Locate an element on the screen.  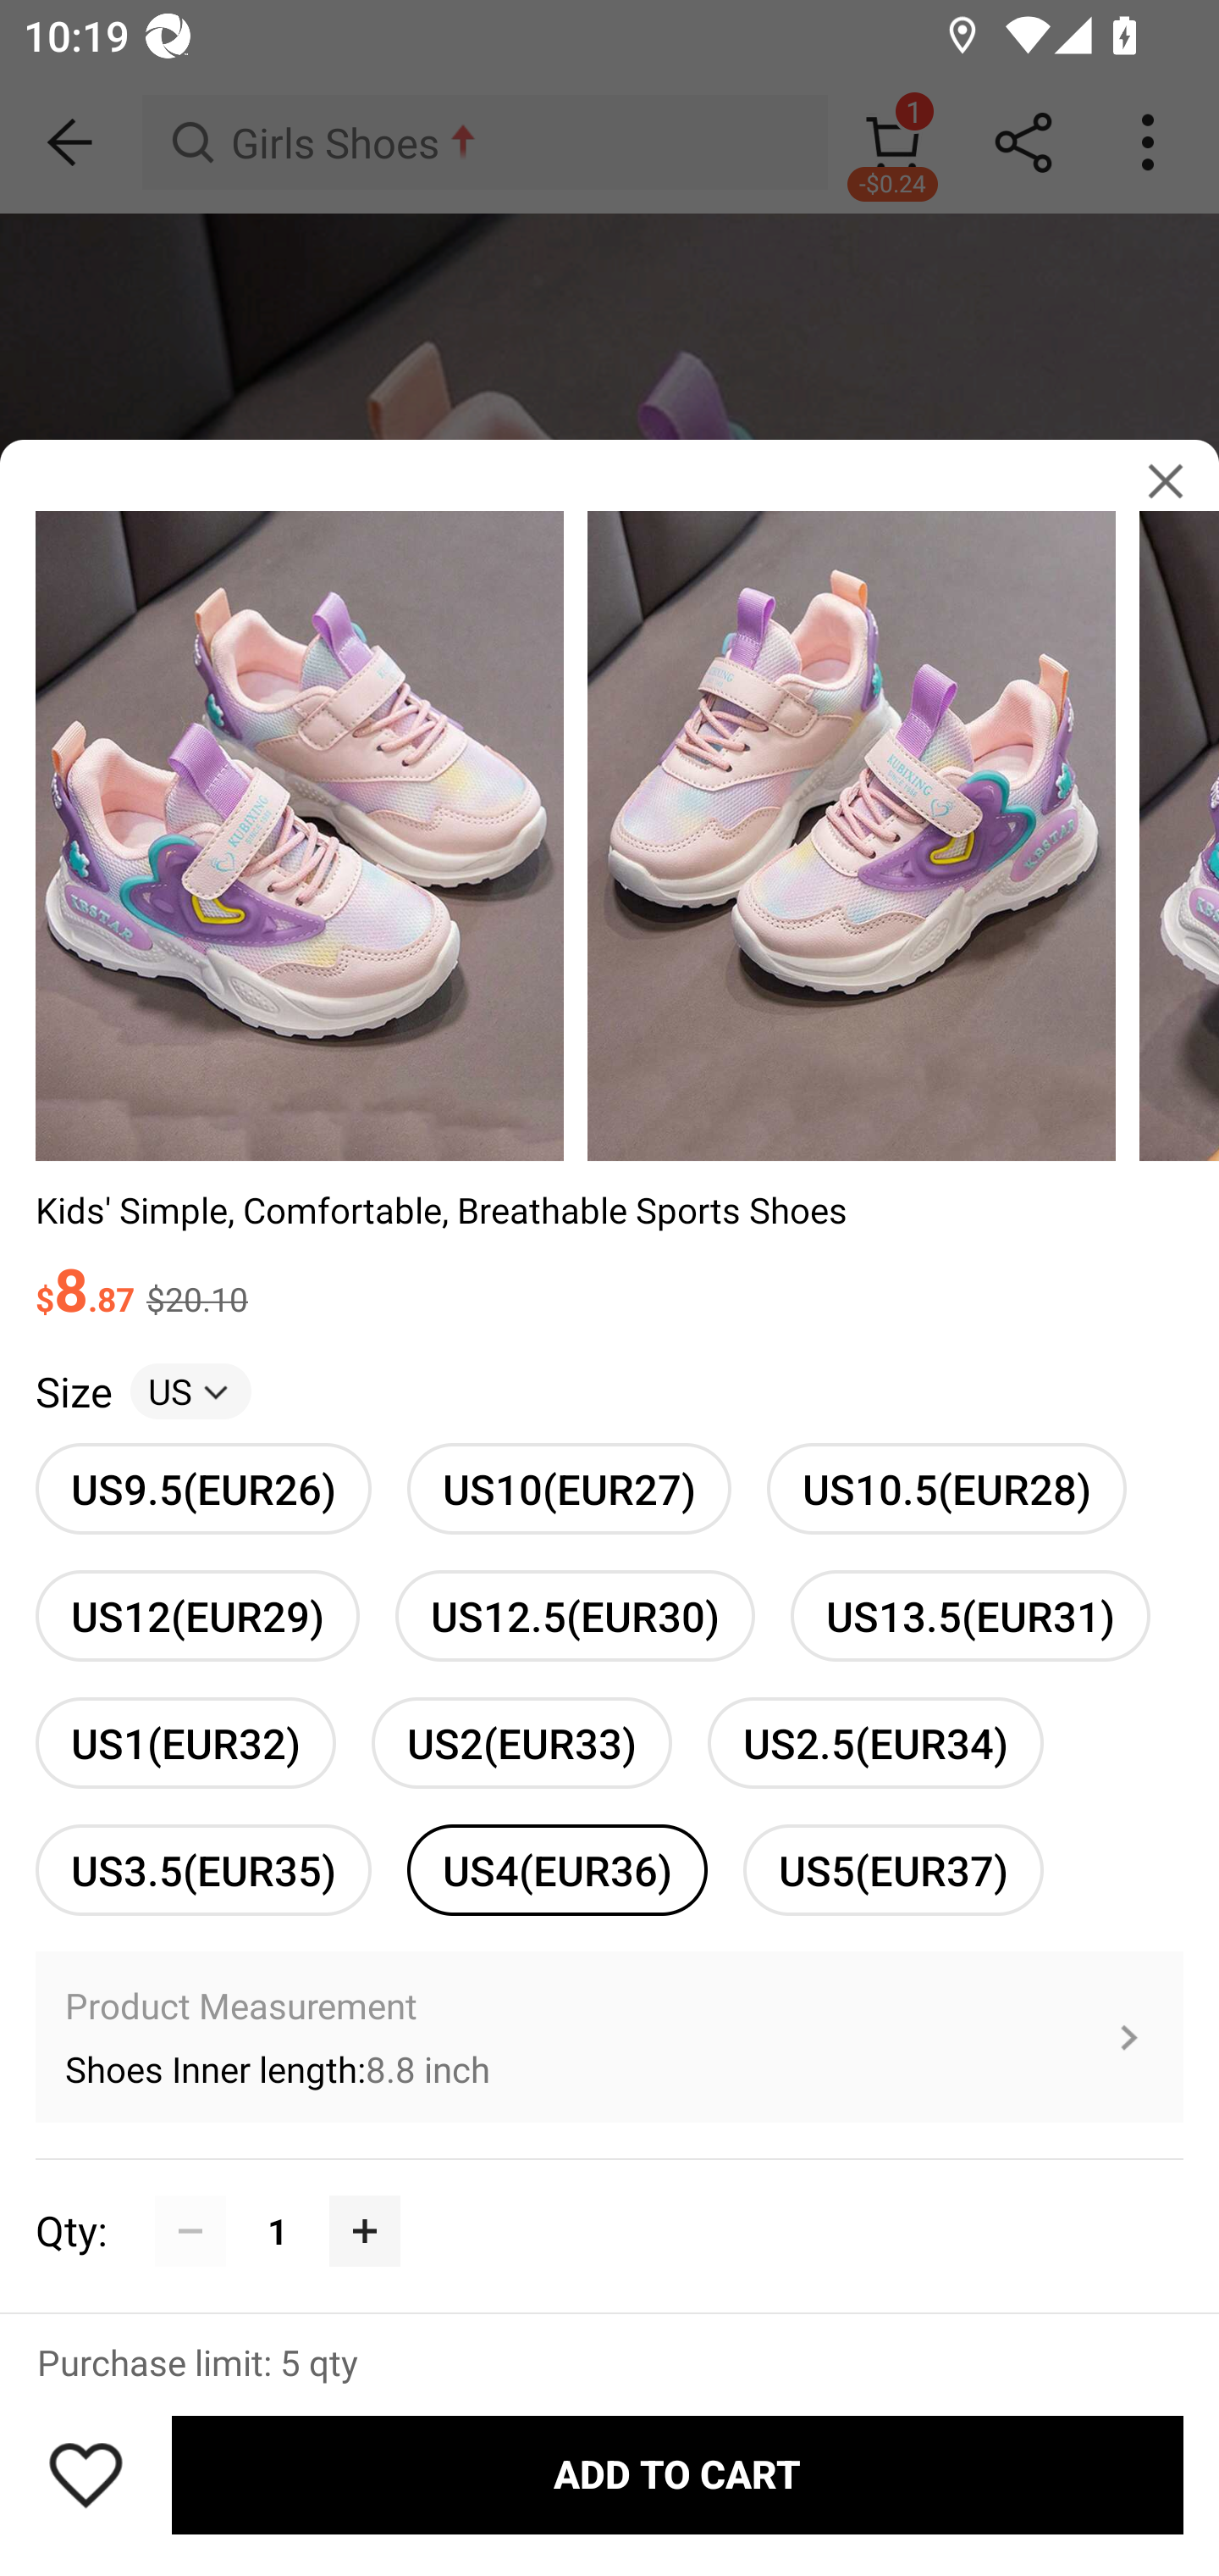
US2.5(EUR34) US2.5(EUR34)unselected option is located at coordinates (875, 1742).